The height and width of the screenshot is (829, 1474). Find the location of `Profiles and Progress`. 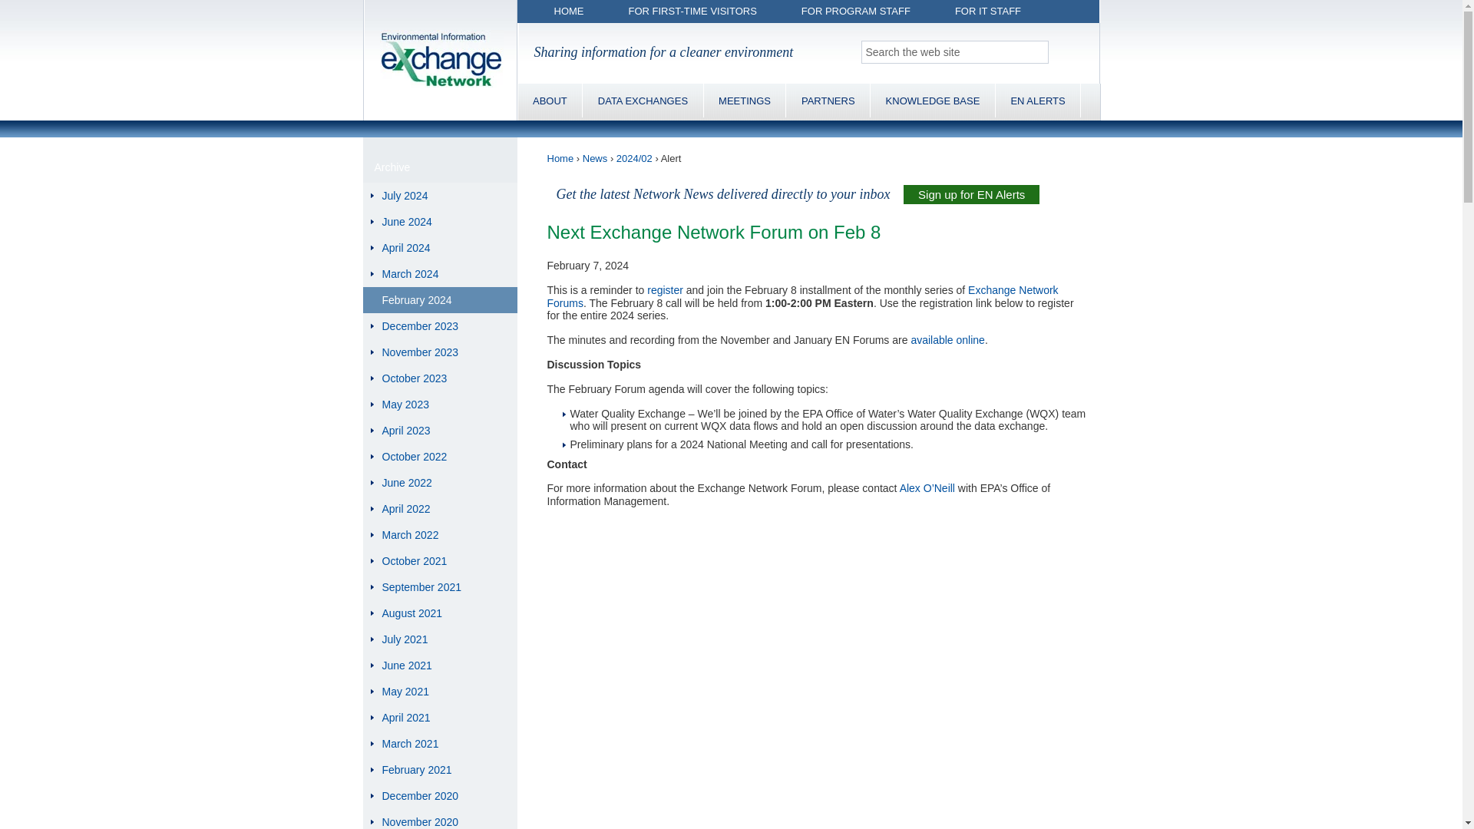

Profiles and Progress is located at coordinates (828, 101).